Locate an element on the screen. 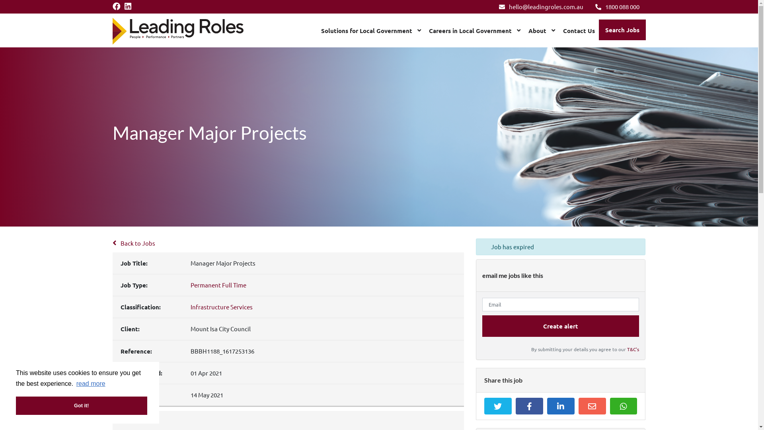 The height and width of the screenshot is (430, 764). hello@leadingroles.com.au is located at coordinates (541, 6).